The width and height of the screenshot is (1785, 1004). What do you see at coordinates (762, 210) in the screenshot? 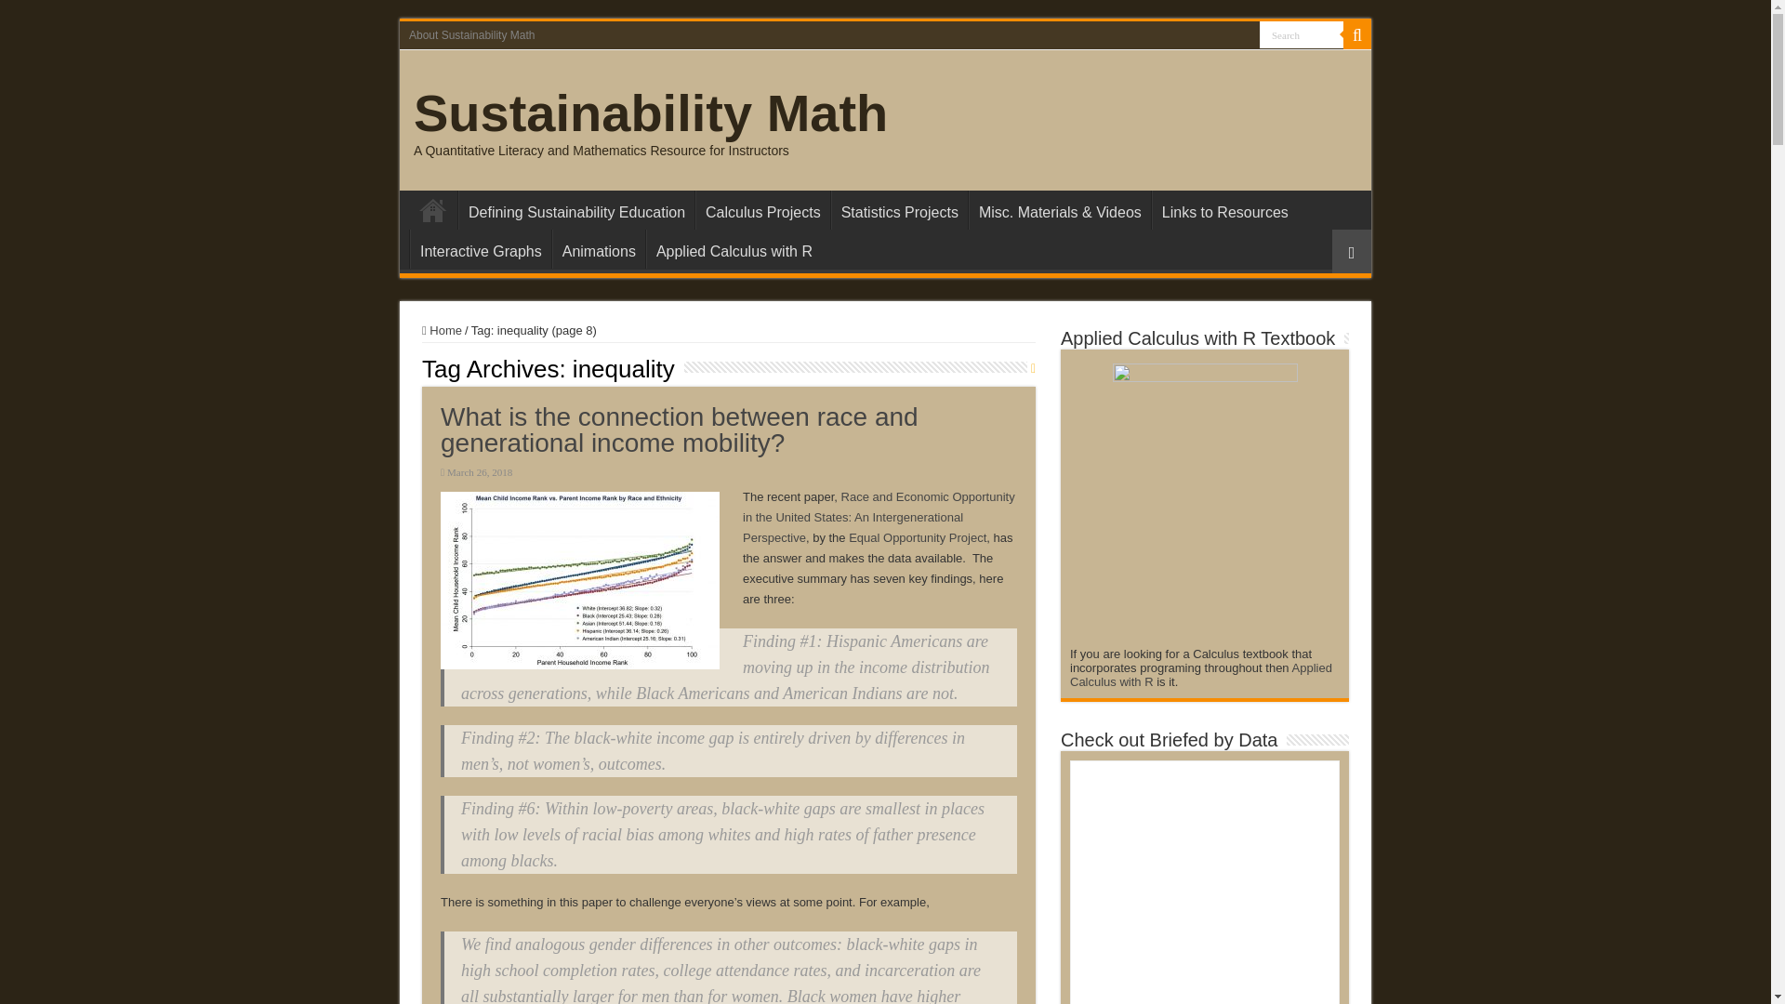
I see `Calculus Projects` at bounding box center [762, 210].